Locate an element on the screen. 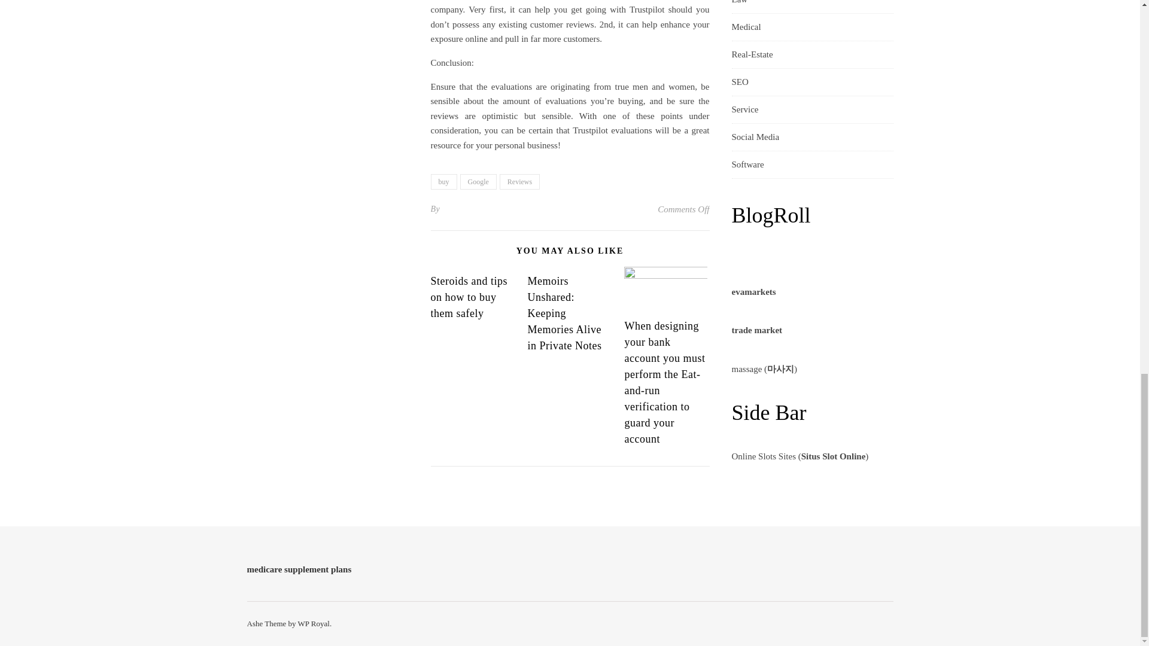 The width and height of the screenshot is (1149, 646). Software is located at coordinates (747, 164).